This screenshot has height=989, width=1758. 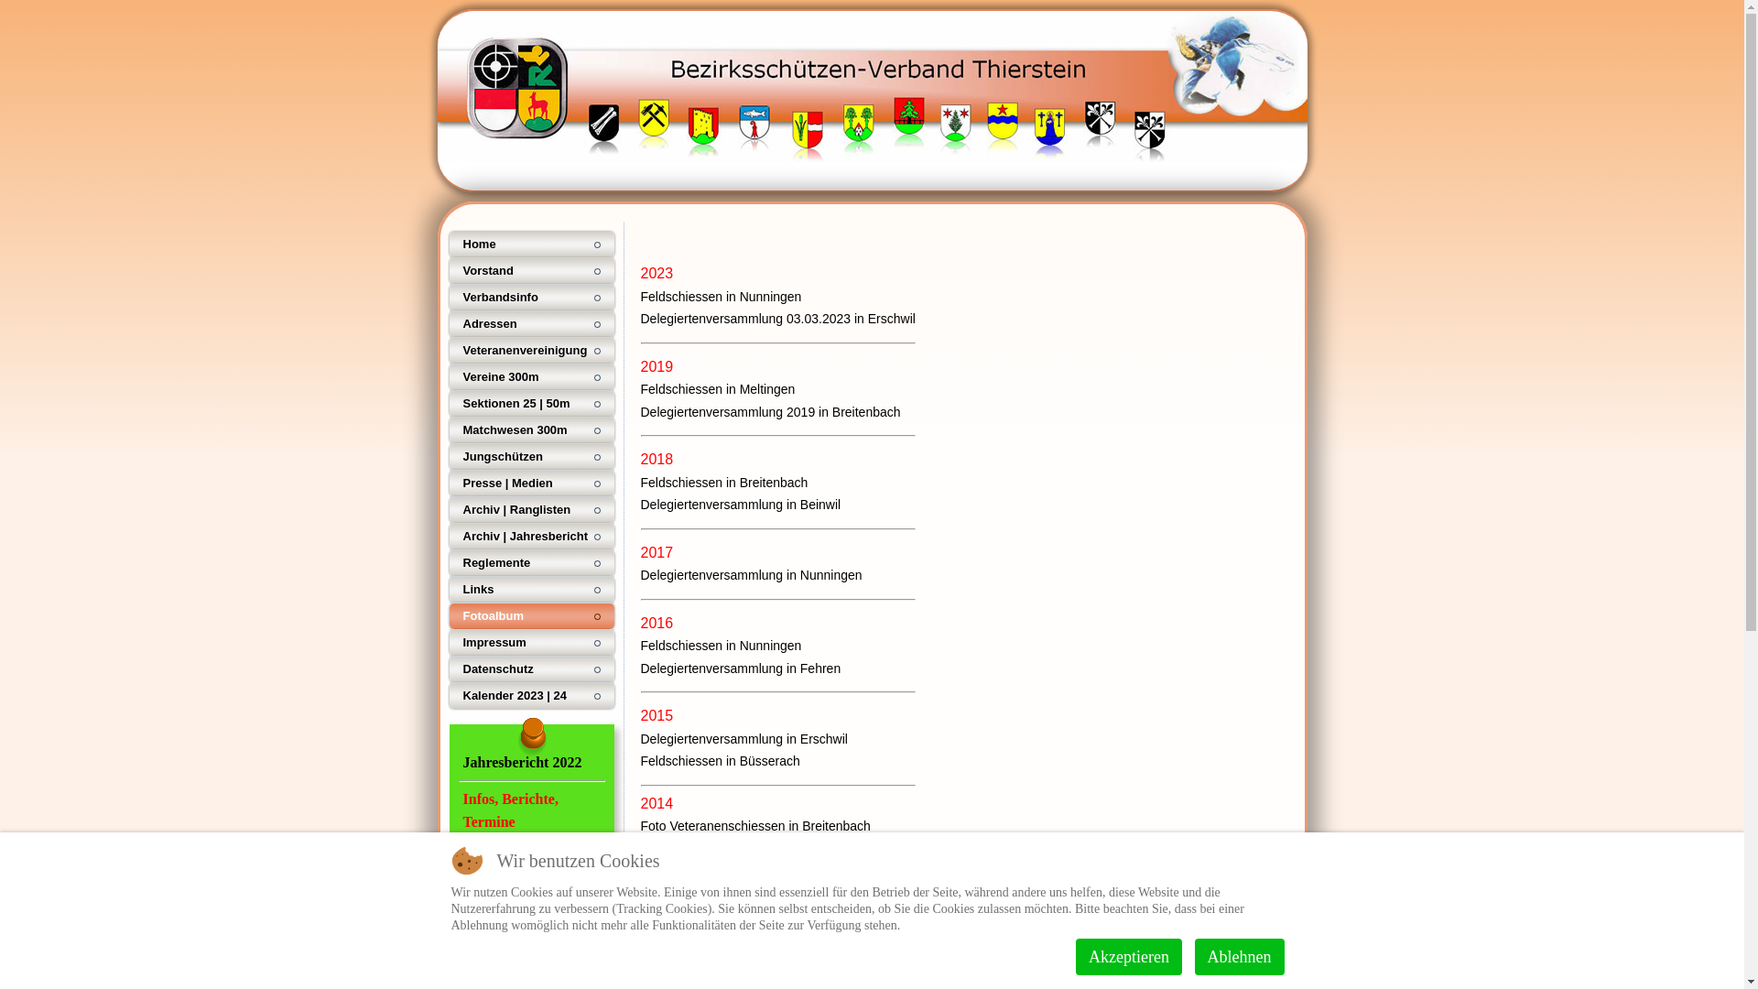 What do you see at coordinates (752, 575) in the screenshot?
I see `Delegiertenversammlung in Nunningen` at bounding box center [752, 575].